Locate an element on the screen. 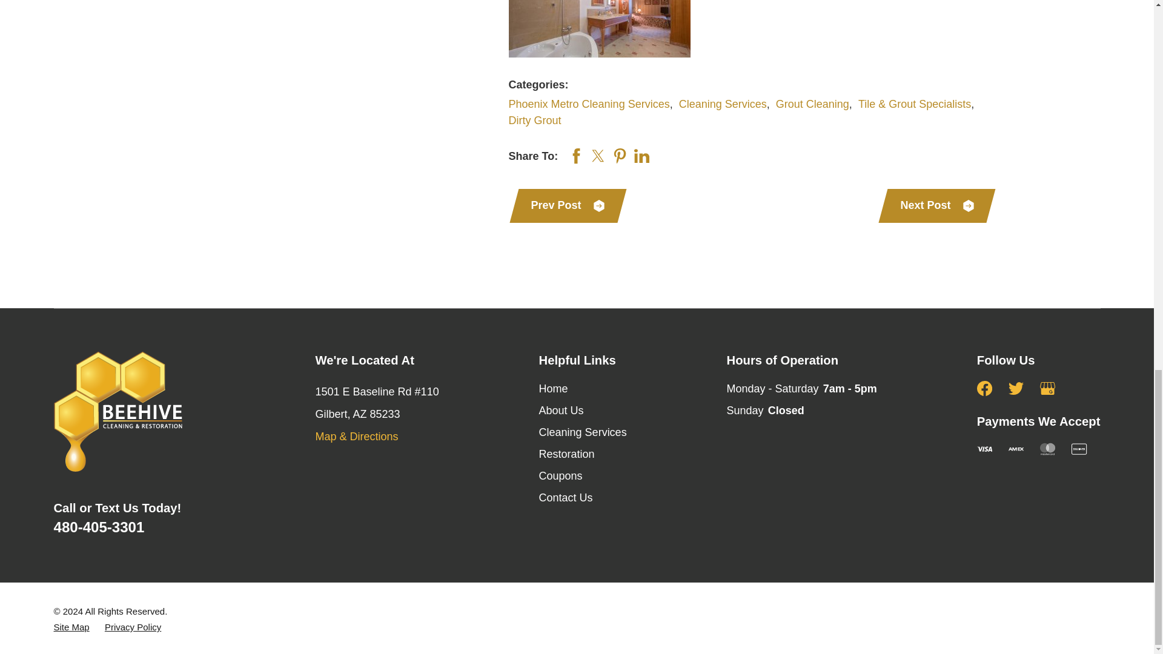 Image resolution: width=1163 pixels, height=654 pixels. Twitter is located at coordinates (1015, 388).